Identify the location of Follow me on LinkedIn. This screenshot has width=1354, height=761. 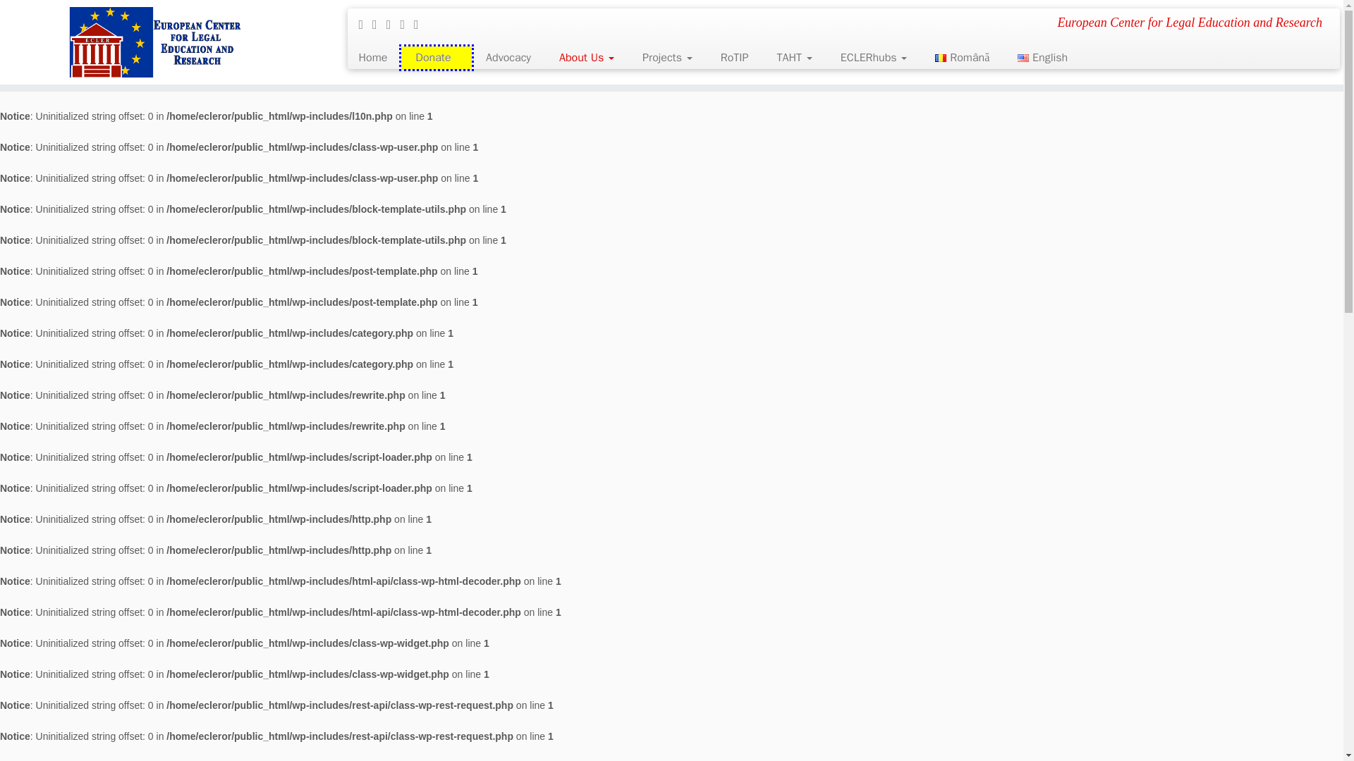
(394, 24).